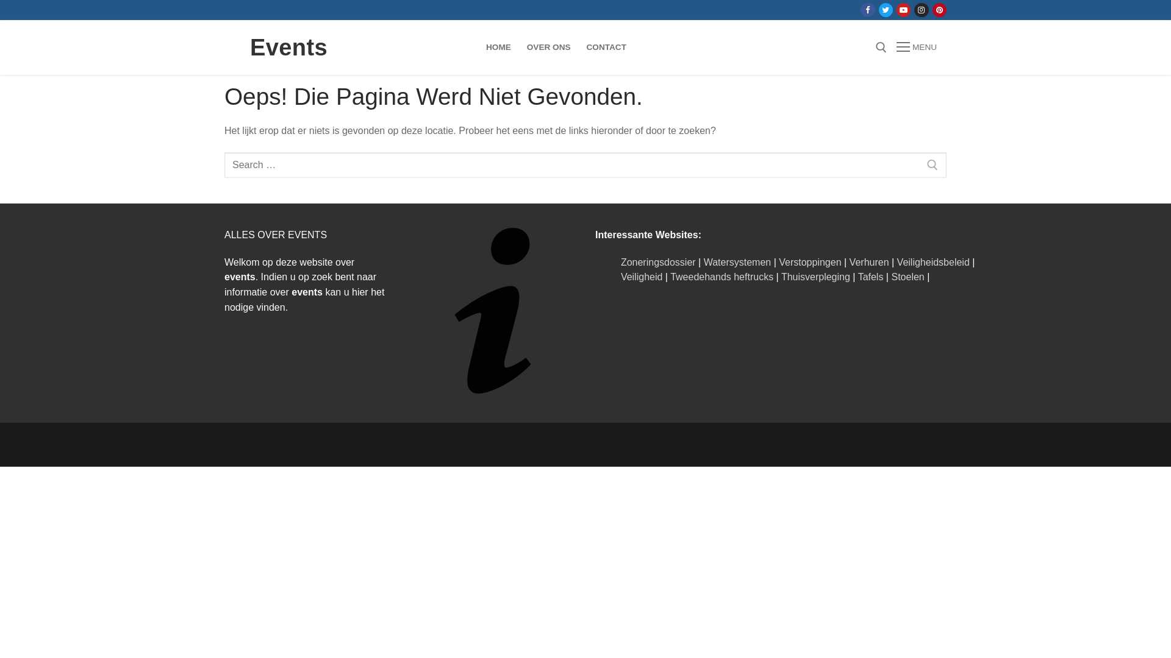  I want to click on Veiligheidsbeleid, so click(933, 262).